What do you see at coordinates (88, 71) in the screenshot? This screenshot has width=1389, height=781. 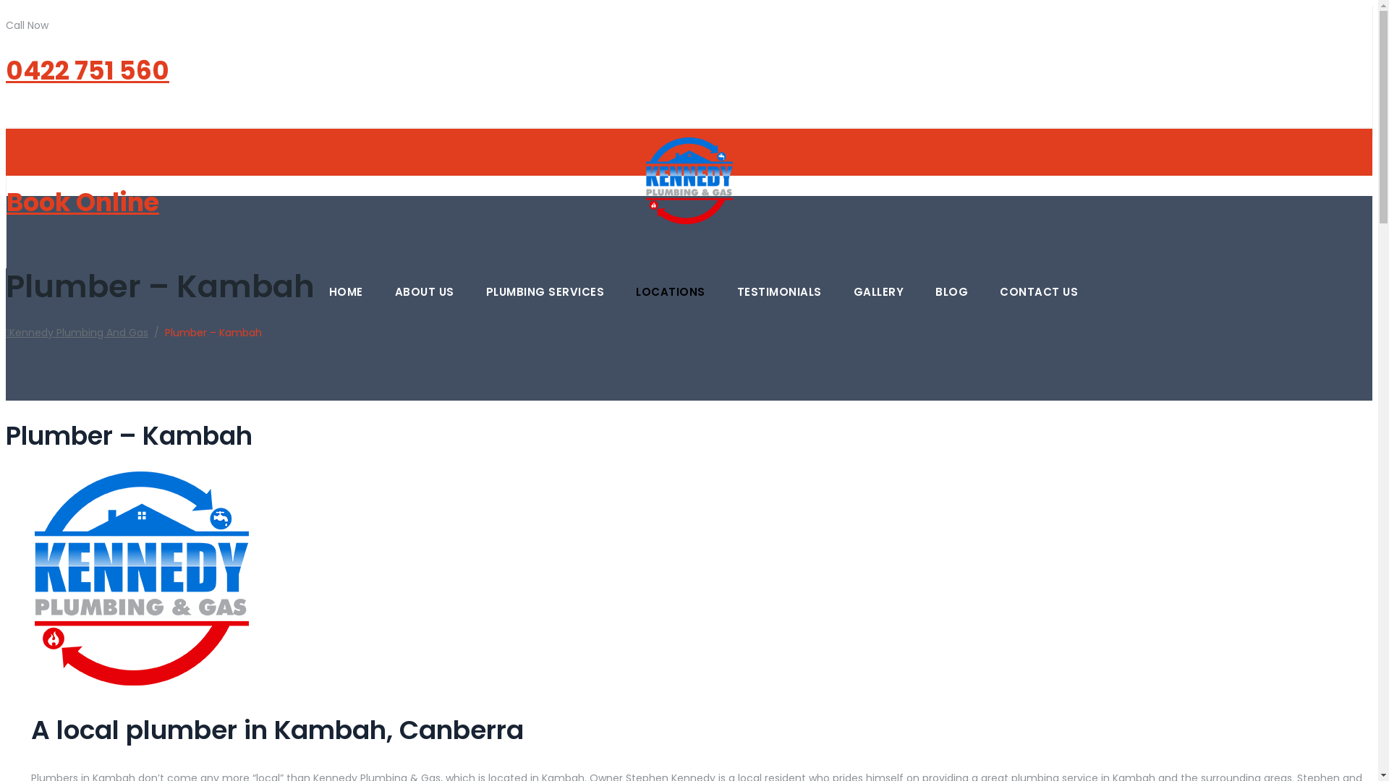 I see `0422 751 560` at bounding box center [88, 71].